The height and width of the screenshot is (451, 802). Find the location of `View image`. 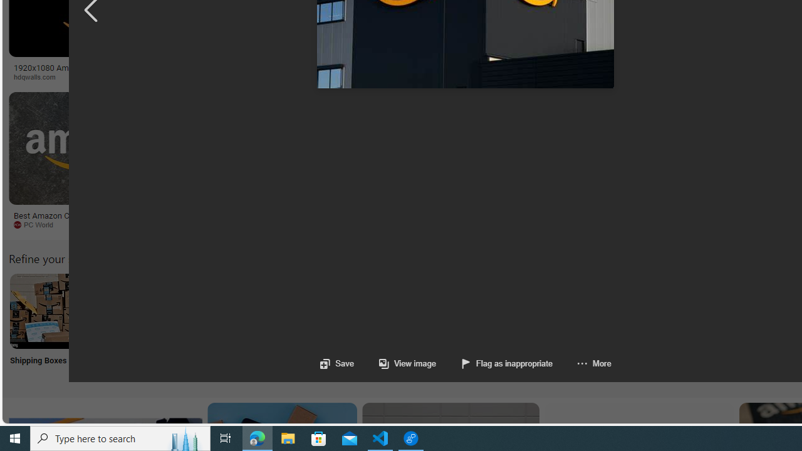

View image is located at coordinates (395, 363).